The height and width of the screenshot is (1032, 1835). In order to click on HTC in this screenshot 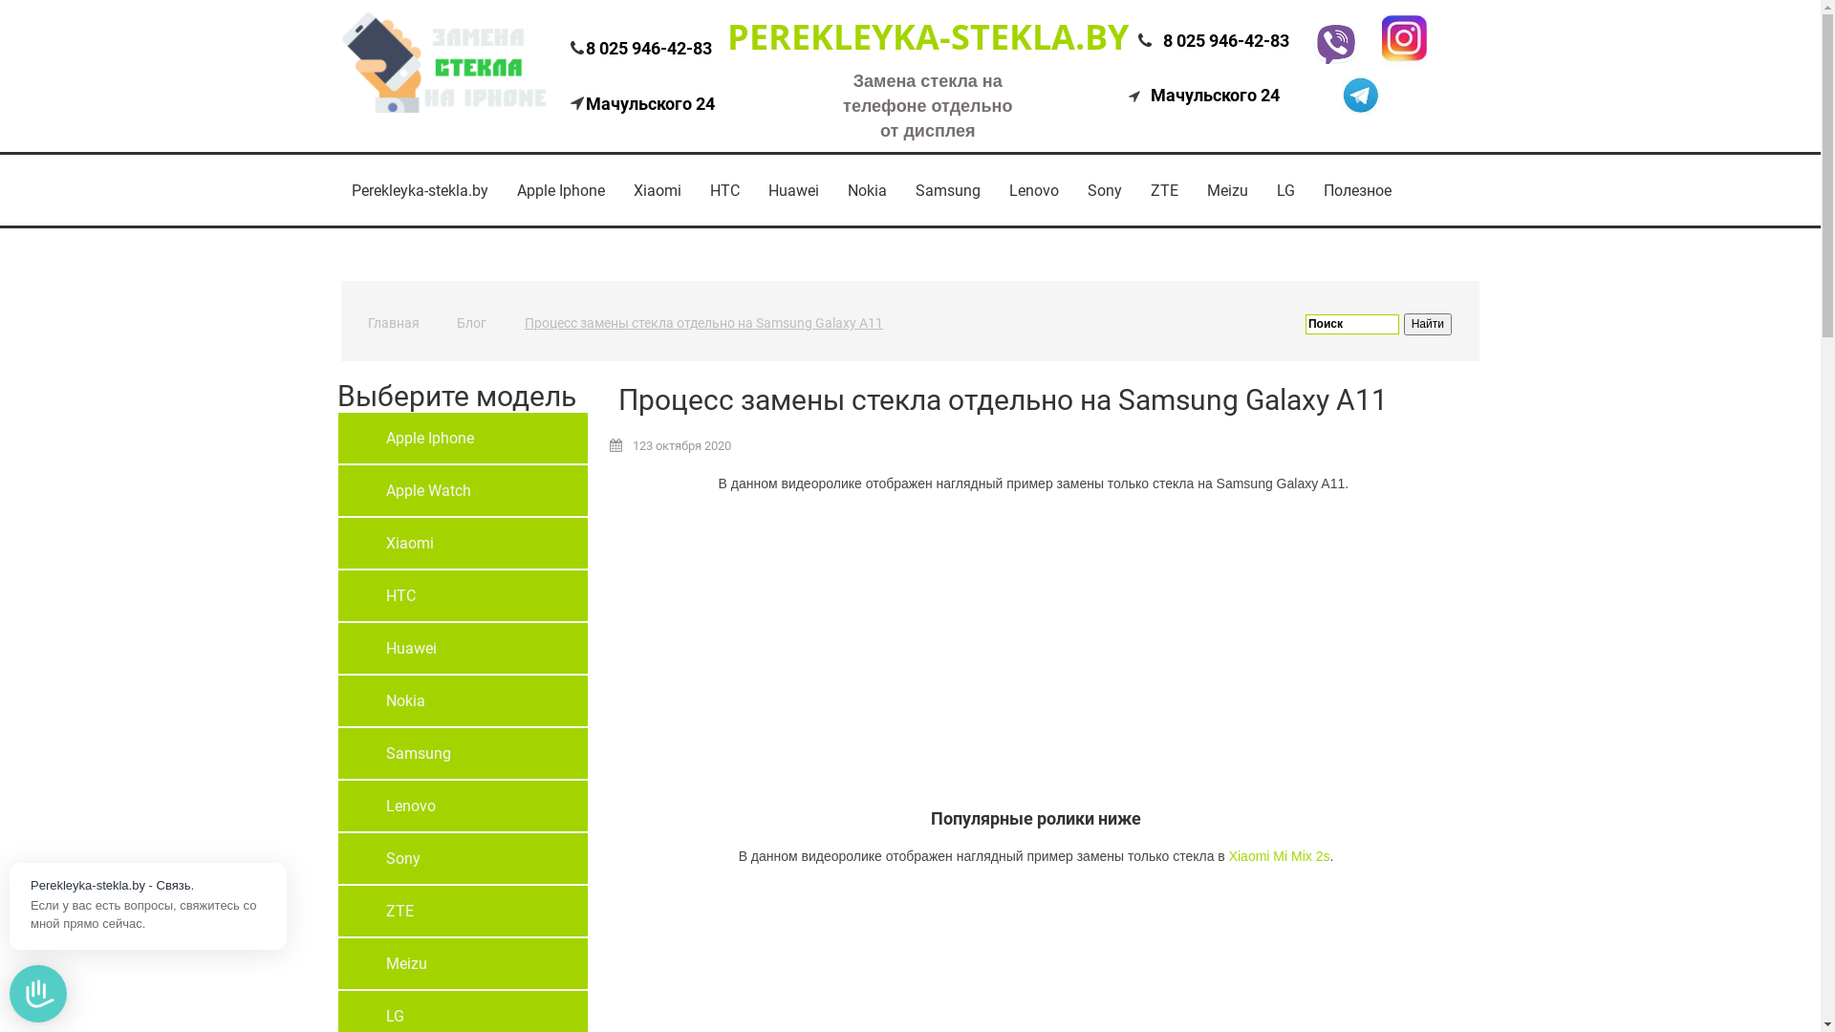, I will do `click(463, 596)`.